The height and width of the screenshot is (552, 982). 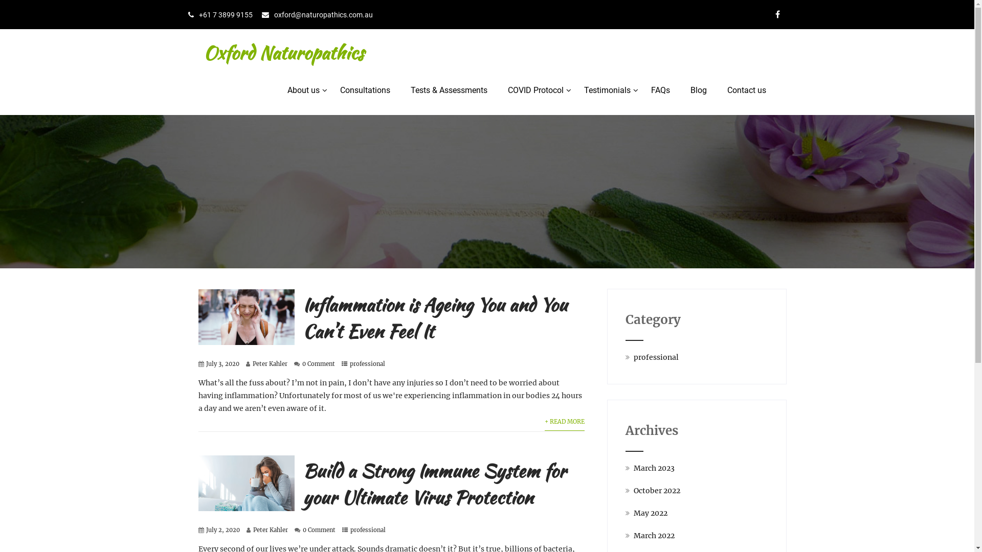 What do you see at coordinates (222, 364) in the screenshot?
I see `July 3, 2020` at bounding box center [222, 364].